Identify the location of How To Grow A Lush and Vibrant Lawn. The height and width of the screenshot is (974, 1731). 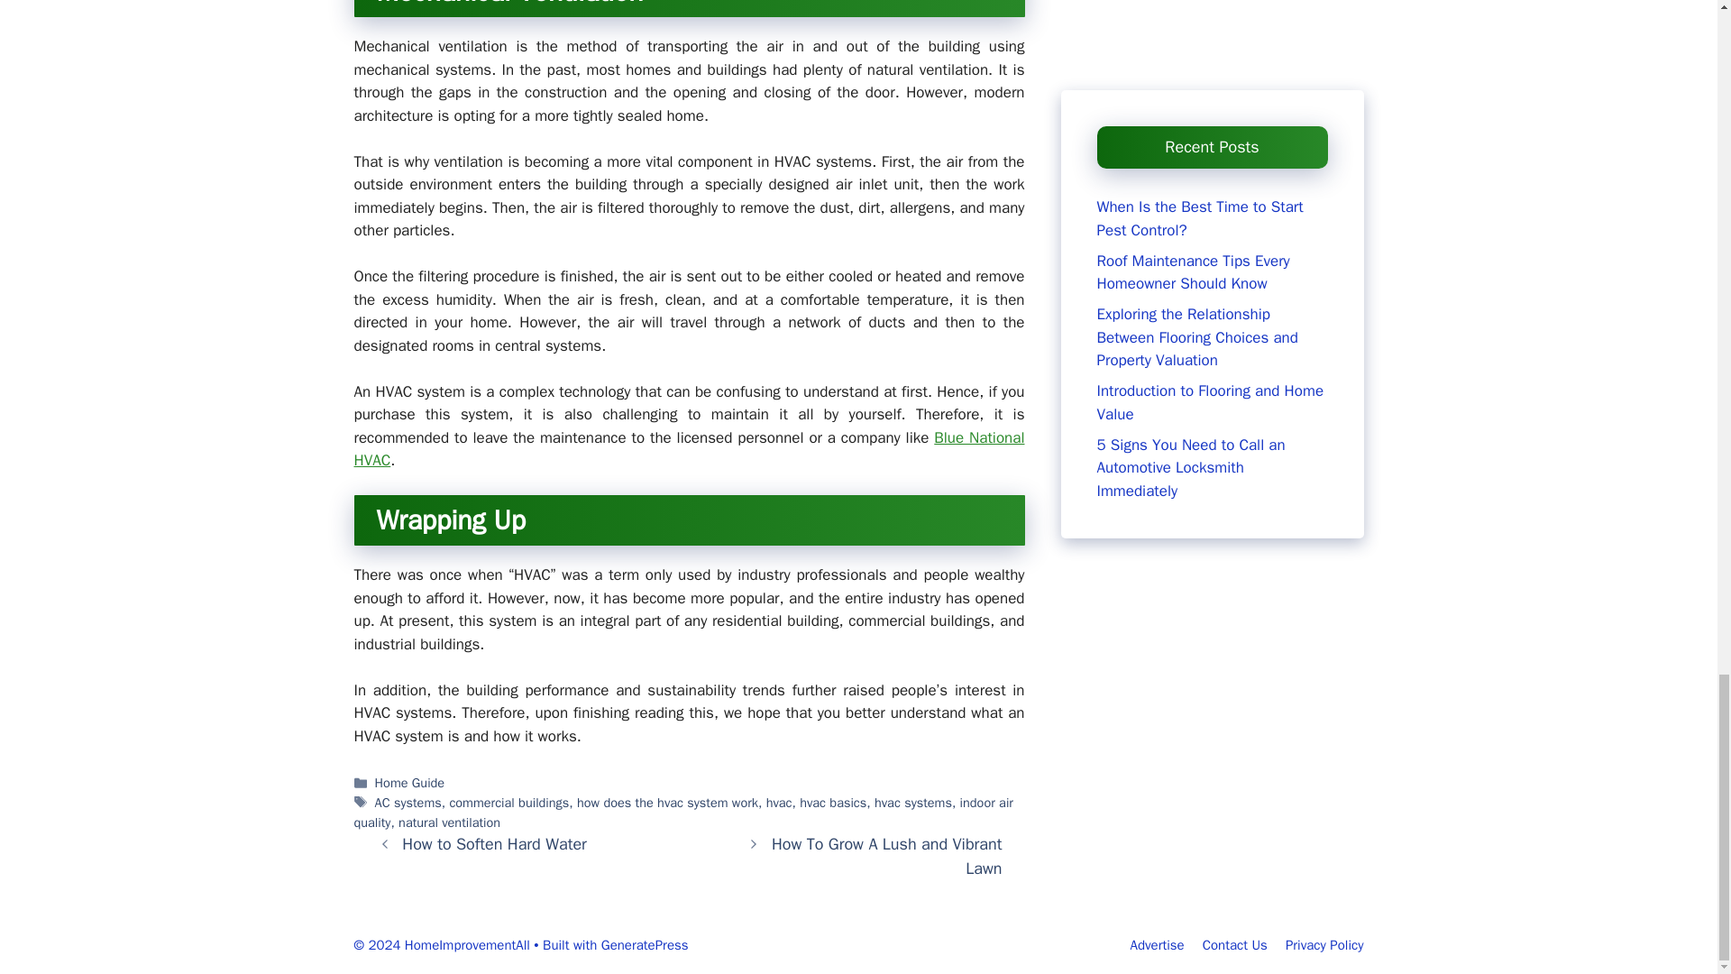
(887, 856).